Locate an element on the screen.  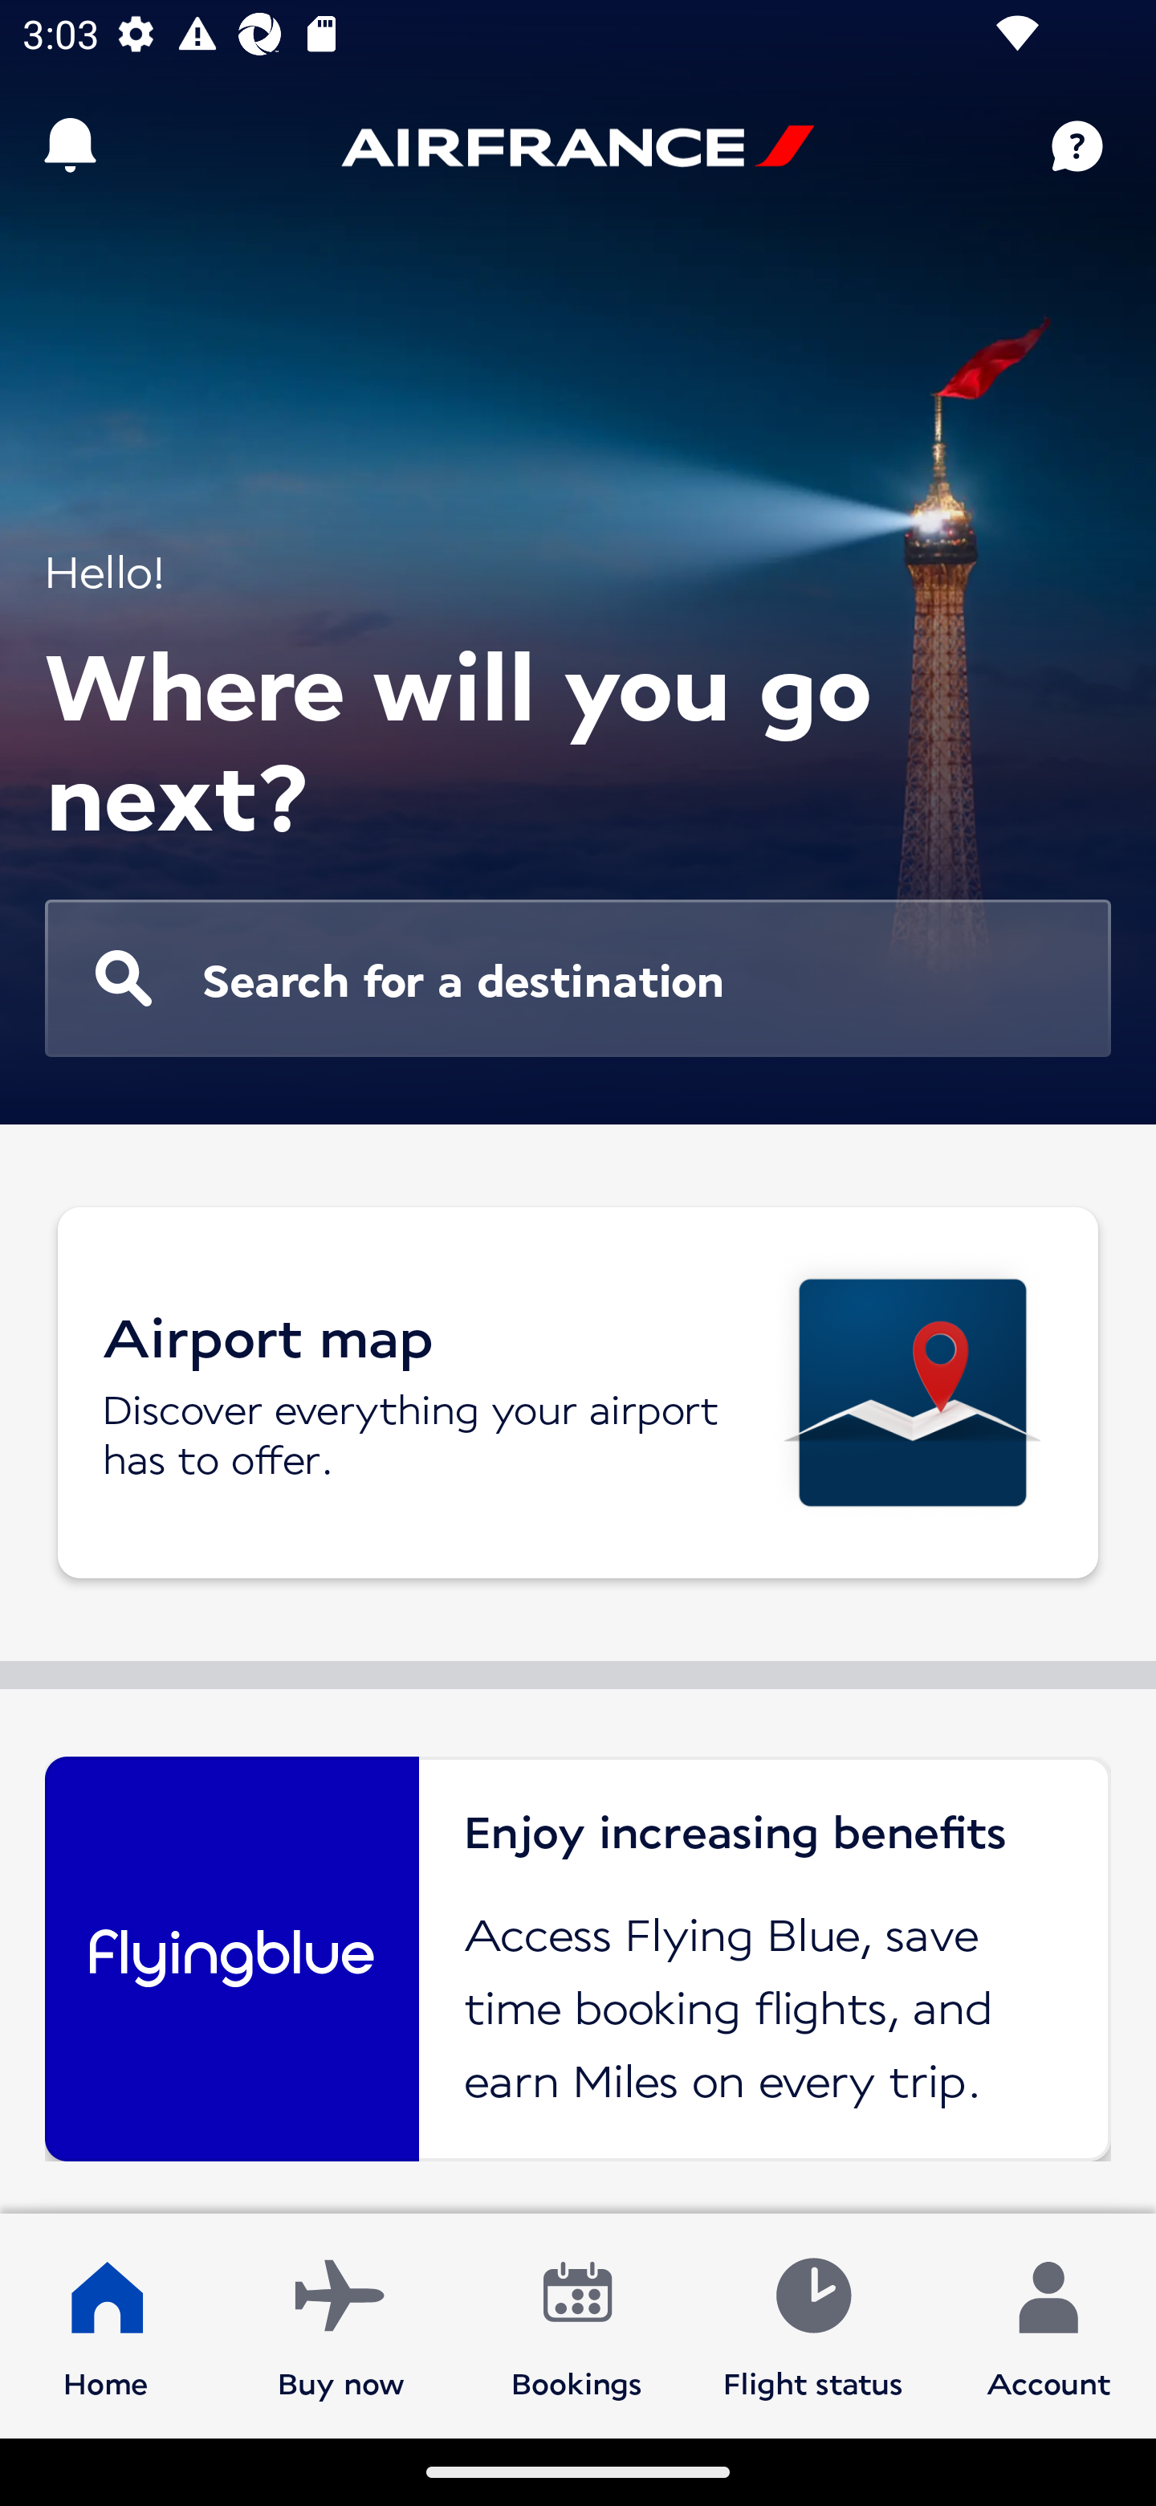
Flight status is located at coordinates (812, 2324).